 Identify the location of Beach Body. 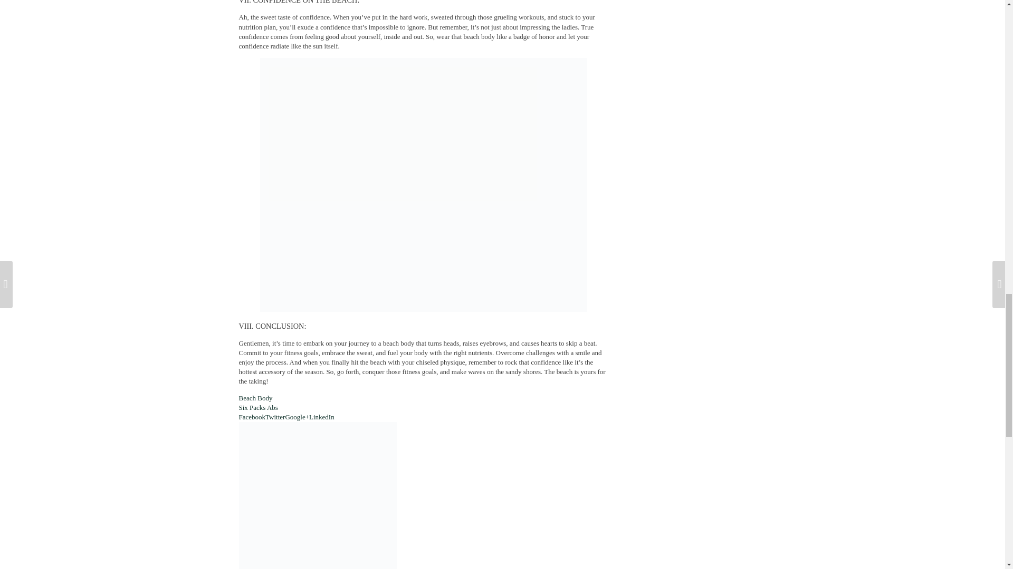
(255, 398).